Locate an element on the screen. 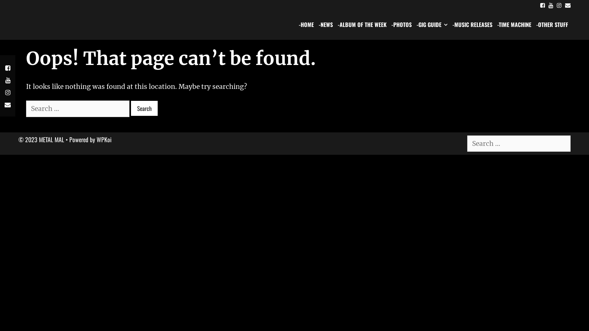 Image resolution: width=589 pixels, height=331 pixels. WPKoi is located at coordinates (104, 139).